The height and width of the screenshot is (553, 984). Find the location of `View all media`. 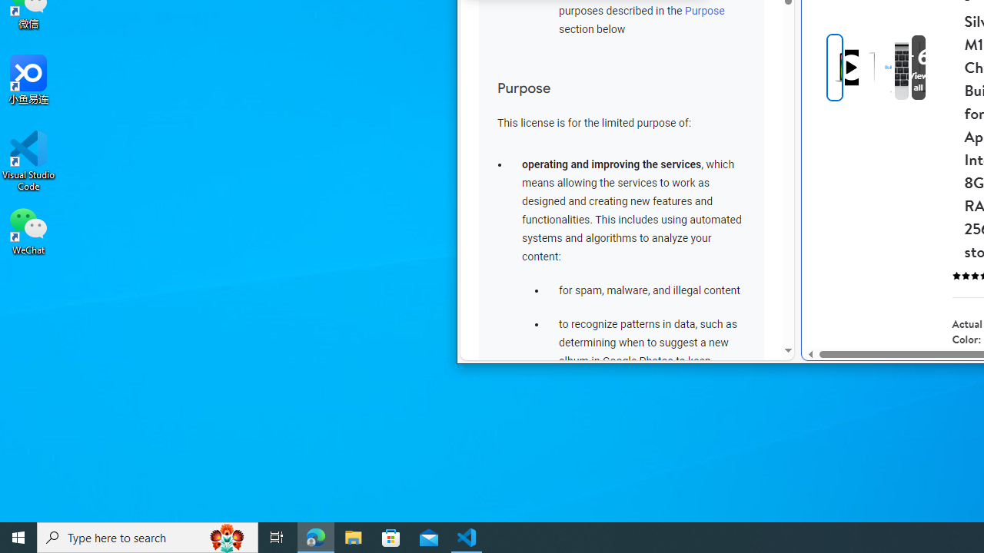

View all media is located at coordinates (918, 68).